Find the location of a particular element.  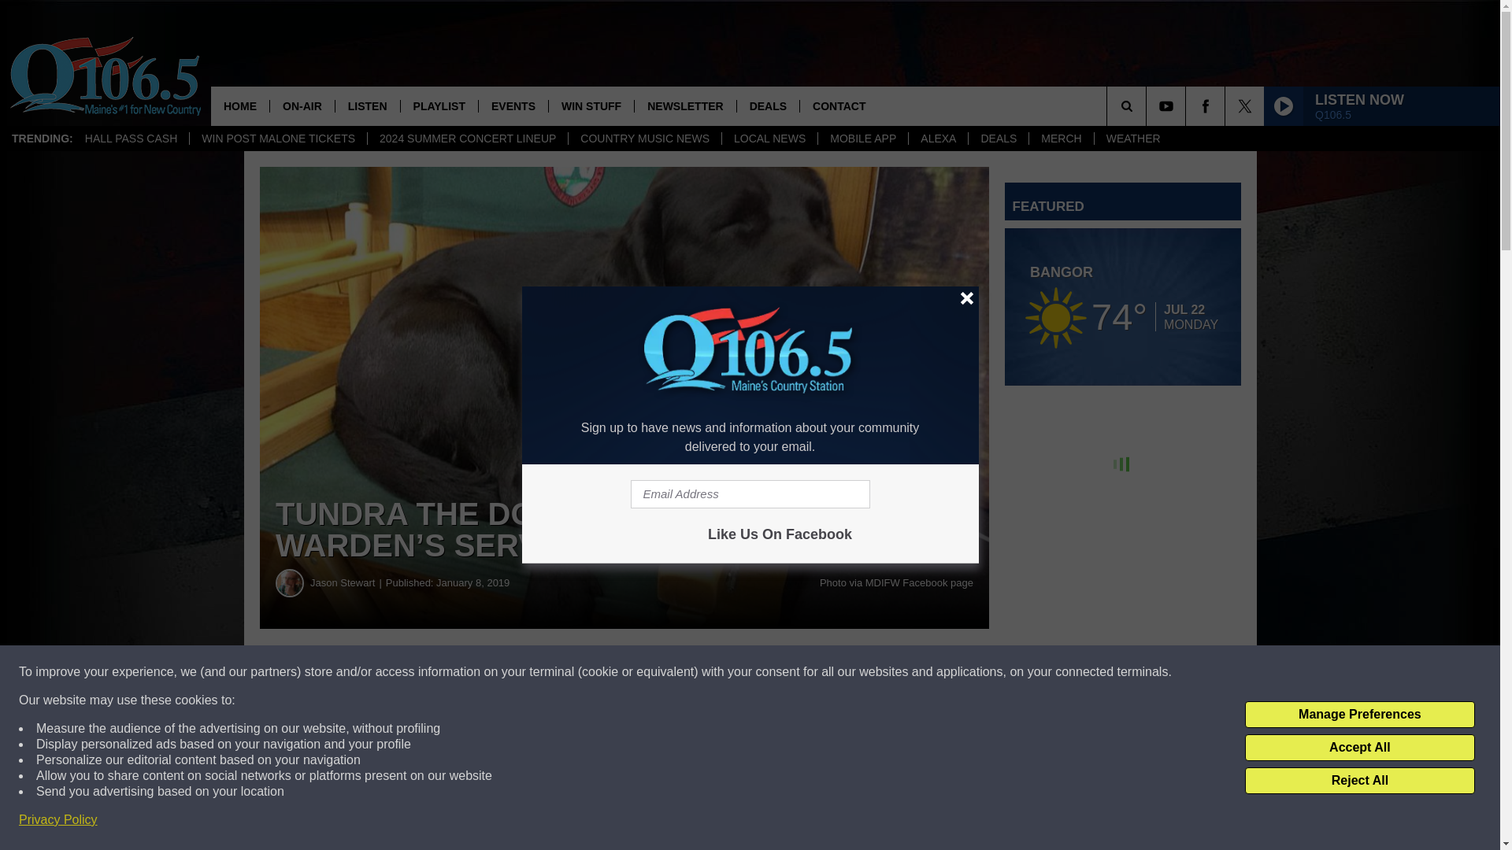

WEATHER is located at coordinates (1132, 139).